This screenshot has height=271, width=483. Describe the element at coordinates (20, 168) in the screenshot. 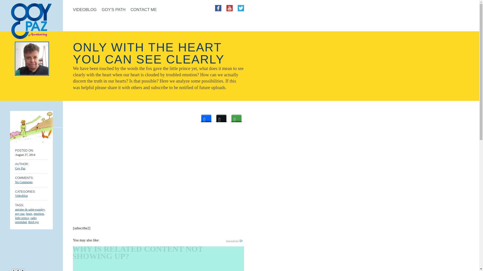

I see `Posts by Goy Paz` at that location.